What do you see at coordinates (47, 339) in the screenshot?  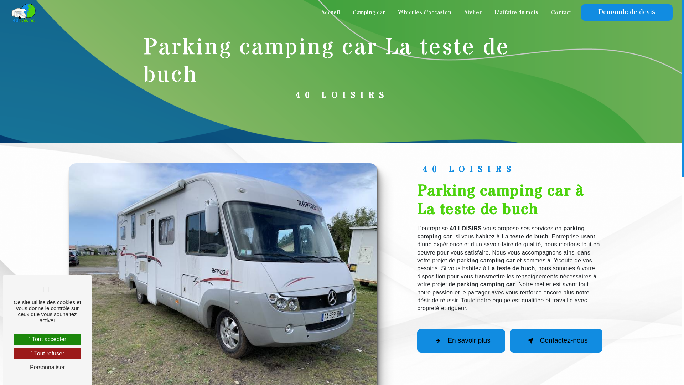 I see `Tout accepter` at bounding box center [47, 339].